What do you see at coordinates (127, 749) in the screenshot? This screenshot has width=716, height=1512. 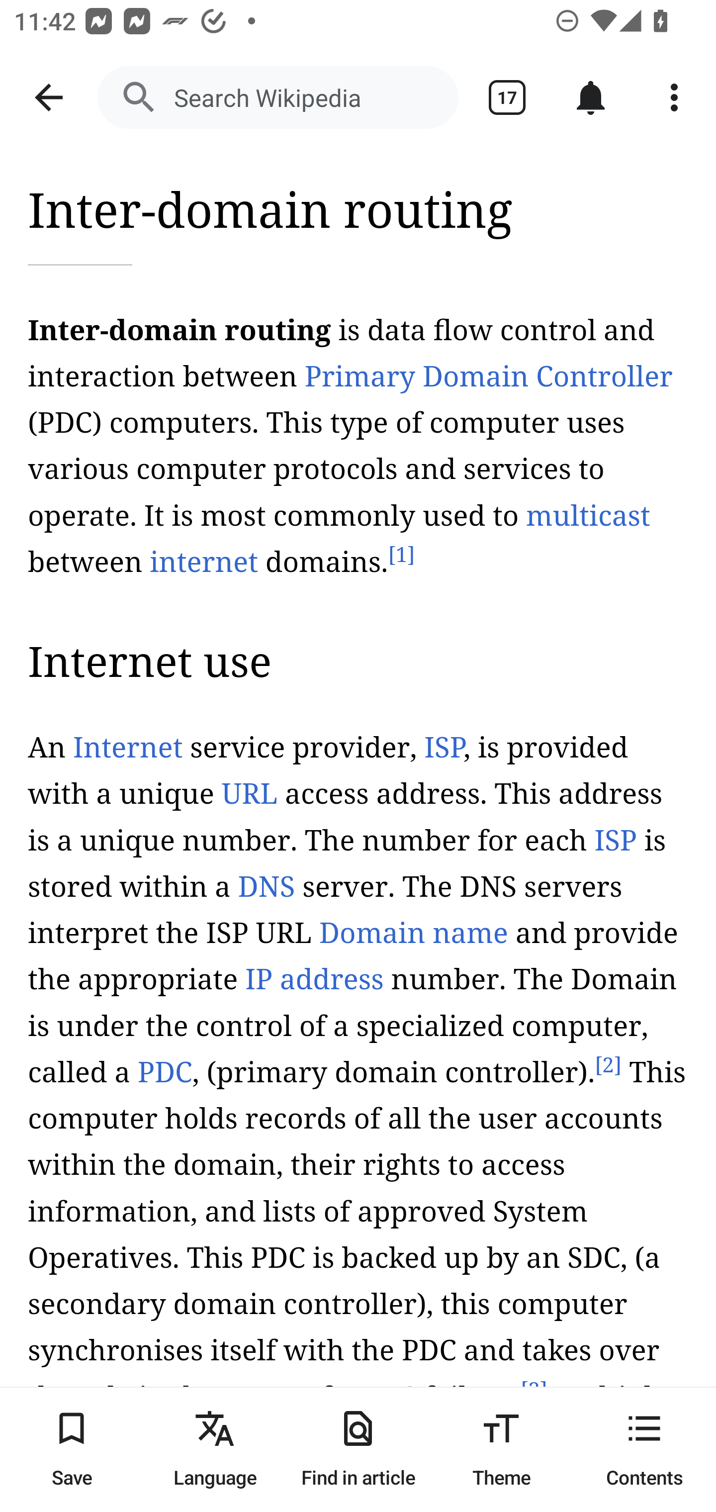 I see `Internet` at bounding box center [127, 749].